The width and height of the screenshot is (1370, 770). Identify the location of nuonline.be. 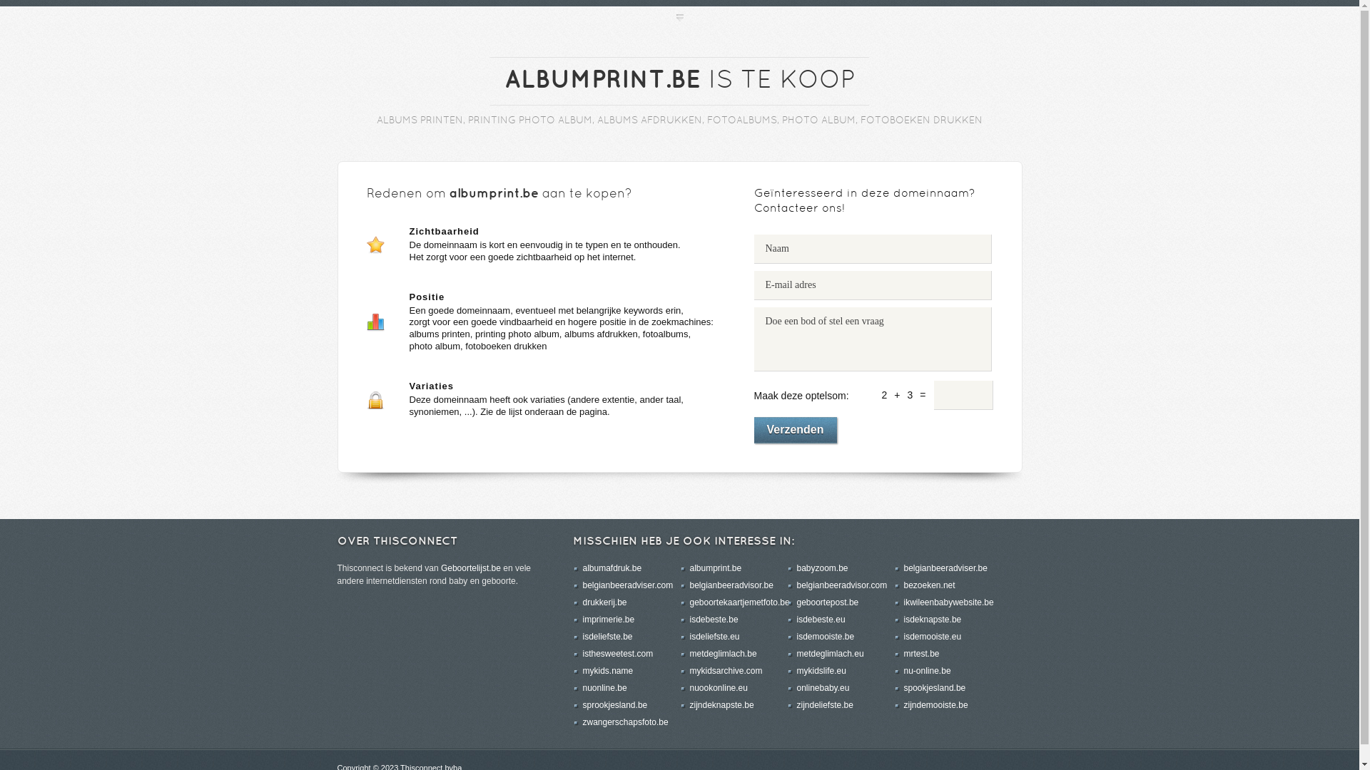
(604, 688).